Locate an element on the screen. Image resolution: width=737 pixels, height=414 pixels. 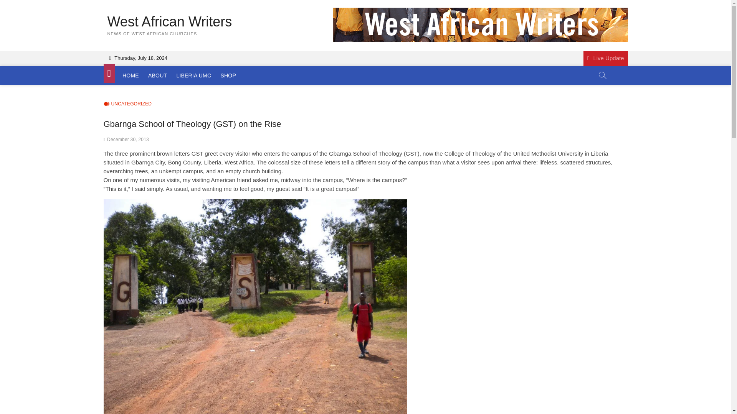
SHOP is located at coordinates (228, 75).